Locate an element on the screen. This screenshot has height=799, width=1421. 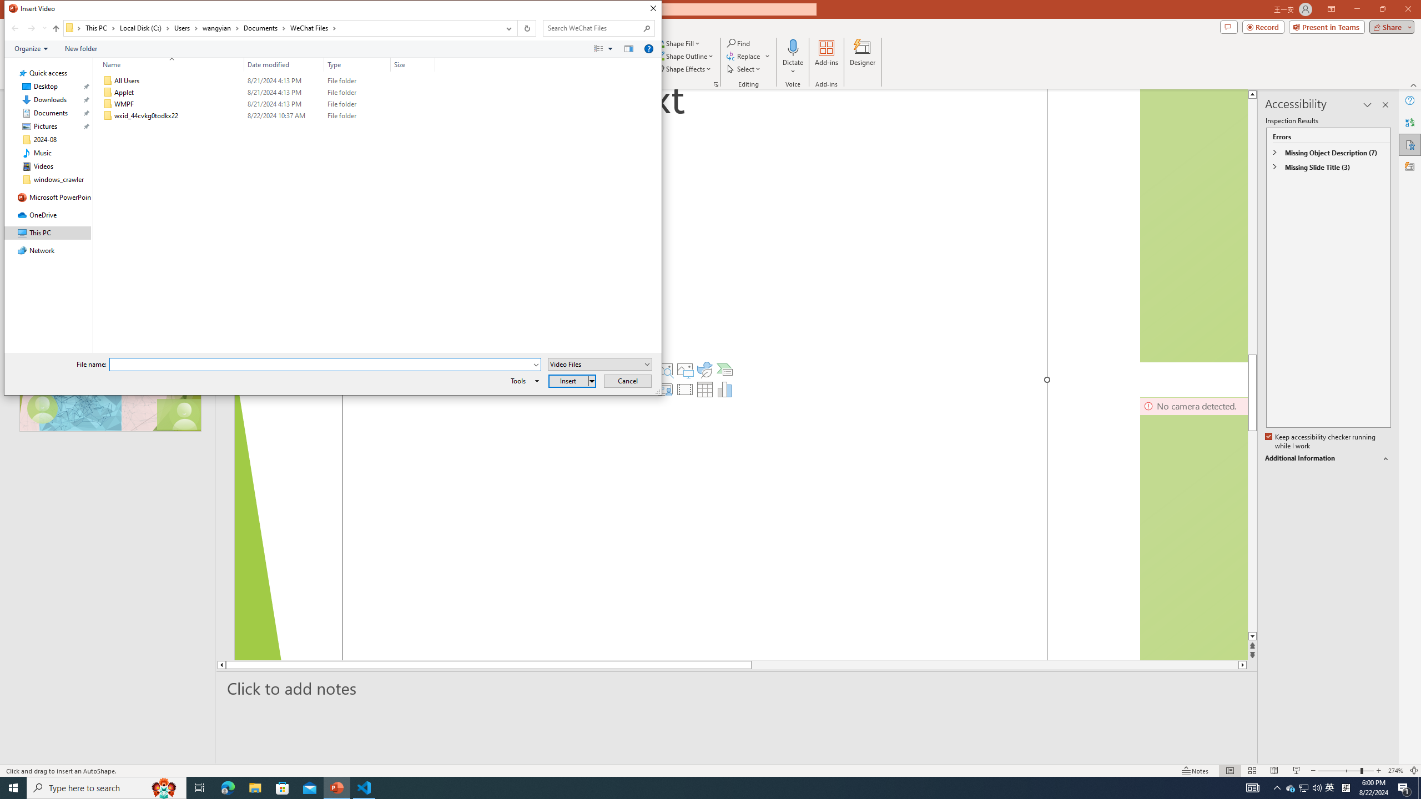
WMPF is located at coordinates (266, 104).